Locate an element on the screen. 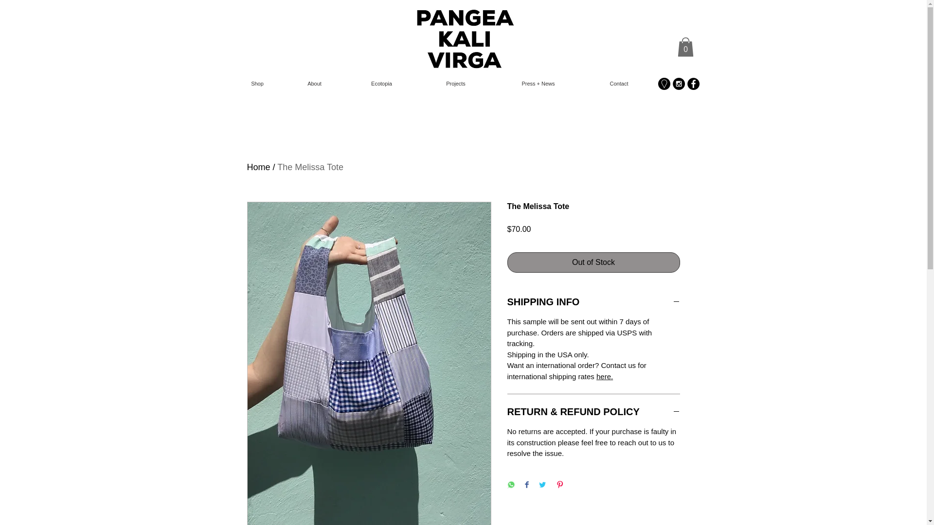 The image size is (934, 525). Home is located at coordinates (259, 167).